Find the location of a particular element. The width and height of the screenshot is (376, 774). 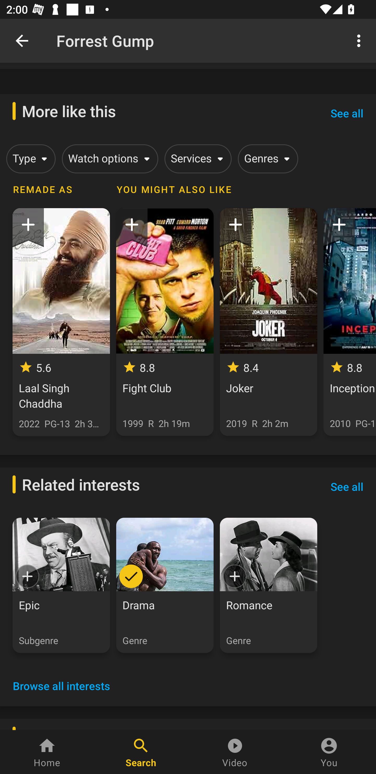

You is located at coordinates (329, 752).